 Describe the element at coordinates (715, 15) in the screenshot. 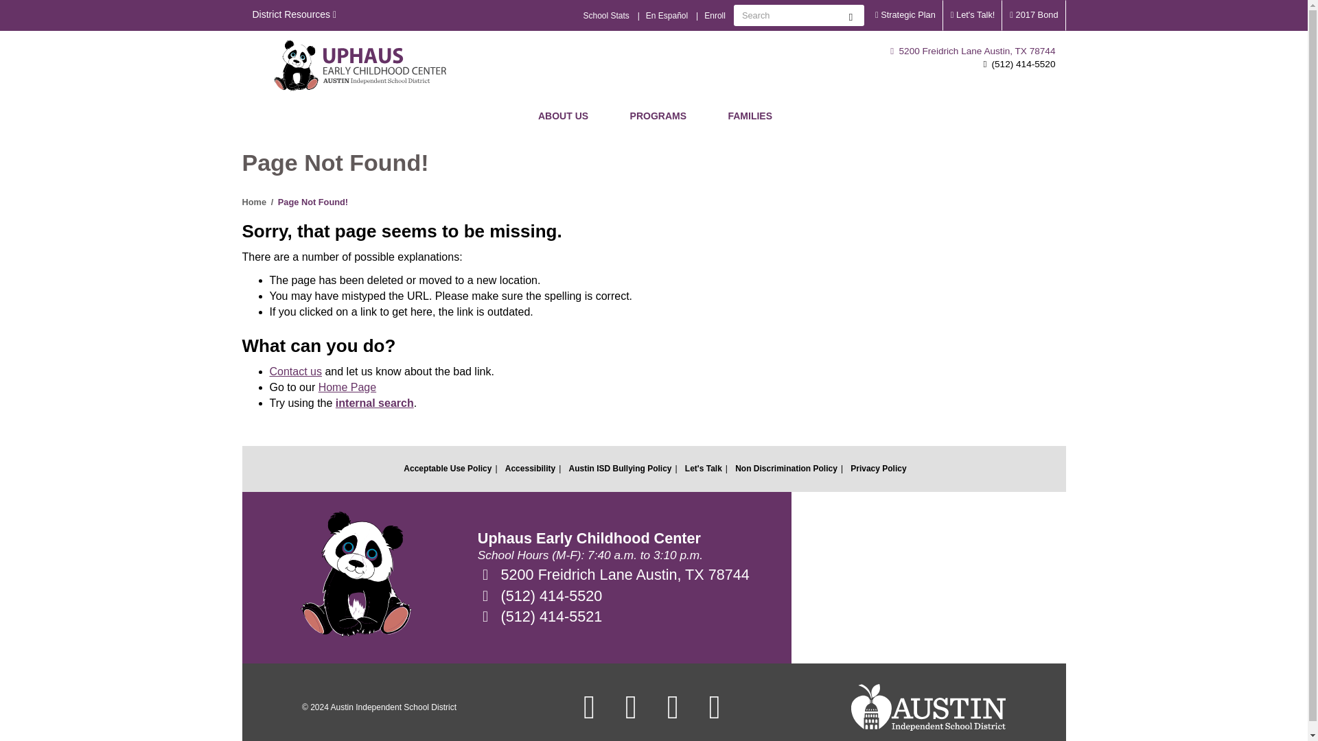

I see `Enroll` at that location.